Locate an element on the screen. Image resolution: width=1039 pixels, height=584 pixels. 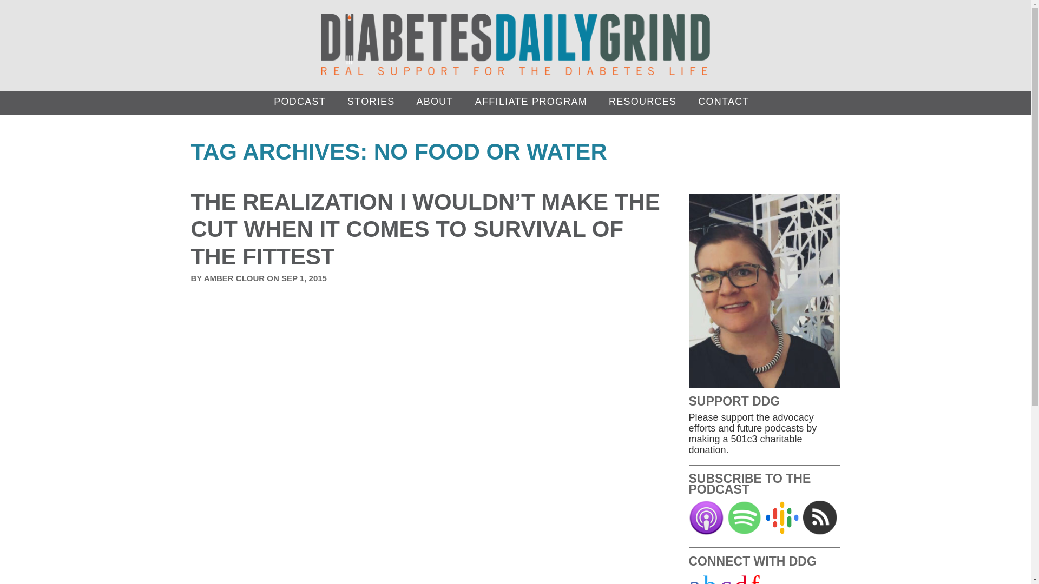
STORIES is located at coordinates (374, 102).